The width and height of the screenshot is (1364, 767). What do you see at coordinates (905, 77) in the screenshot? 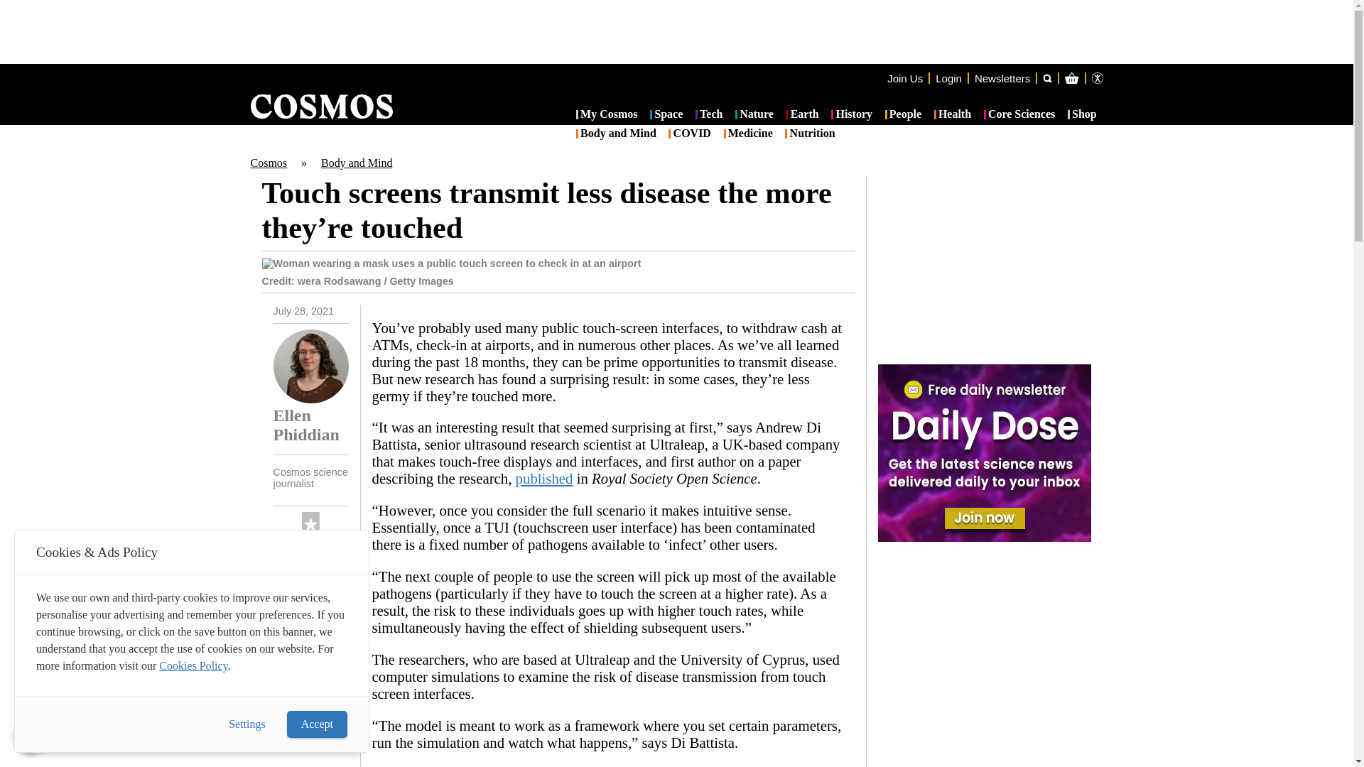
I see `Join Us` at bounding box center [905, 77].